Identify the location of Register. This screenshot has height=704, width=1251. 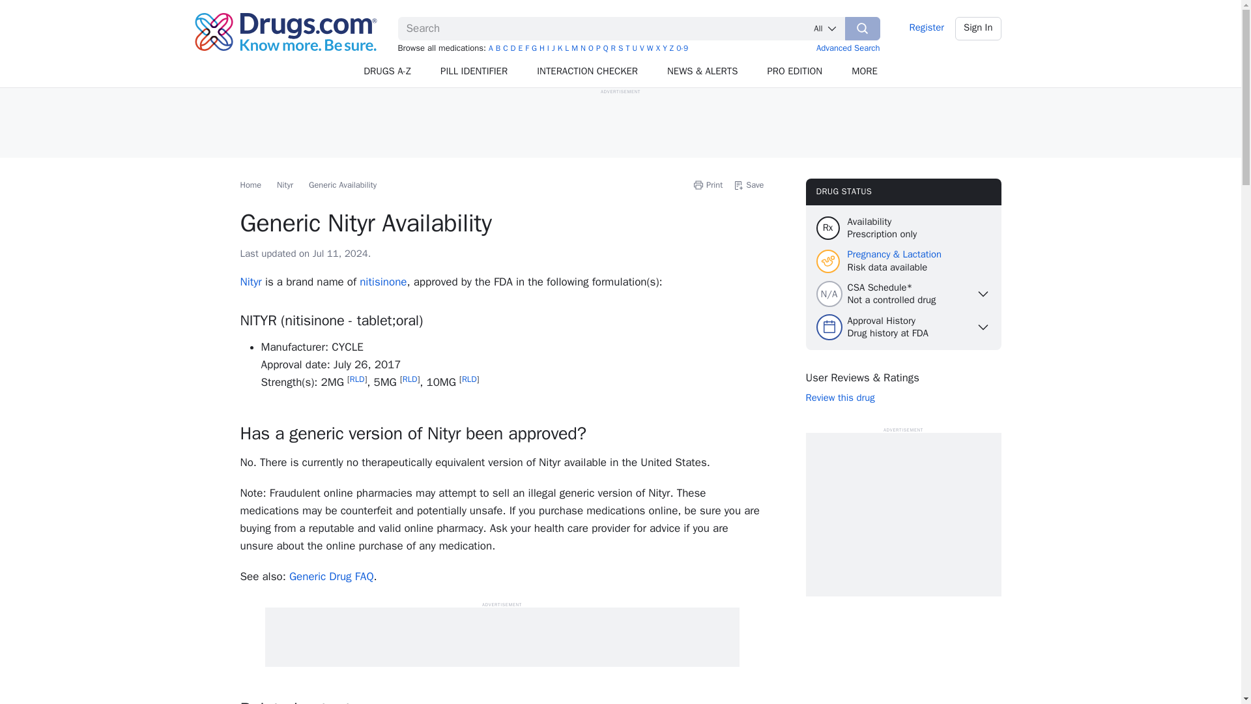
(927, 28).